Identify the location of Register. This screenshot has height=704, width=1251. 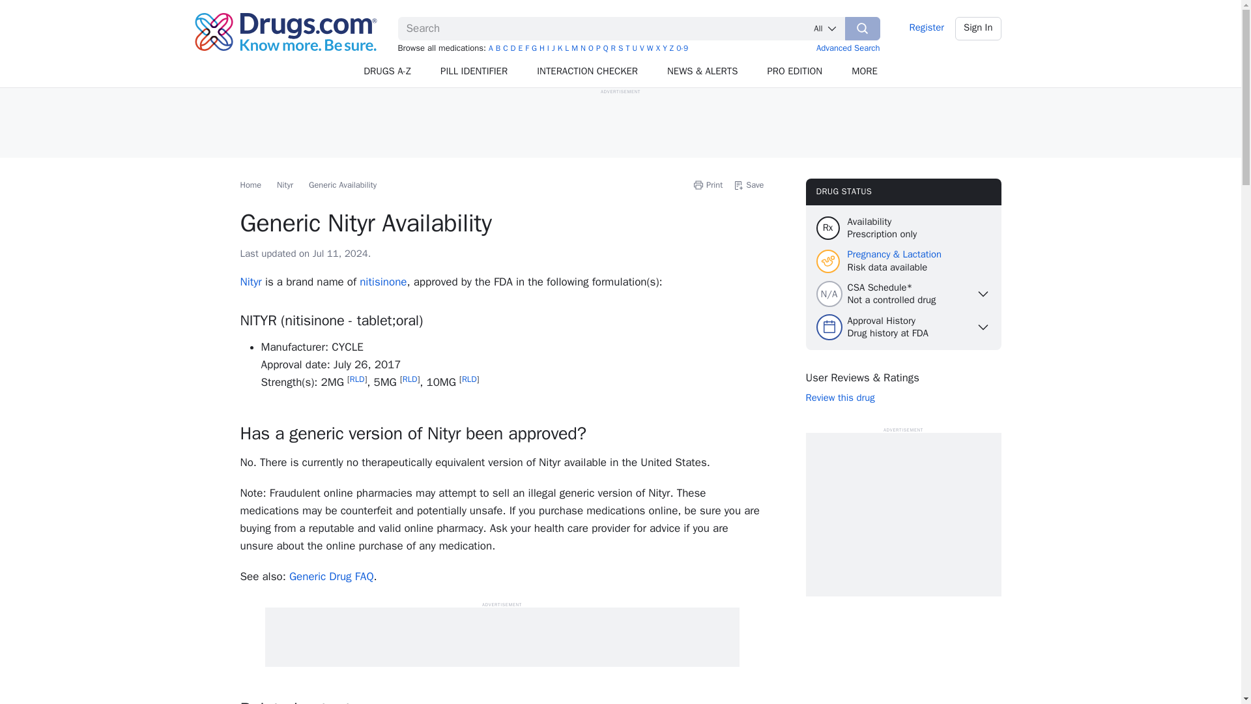
(927, 28).